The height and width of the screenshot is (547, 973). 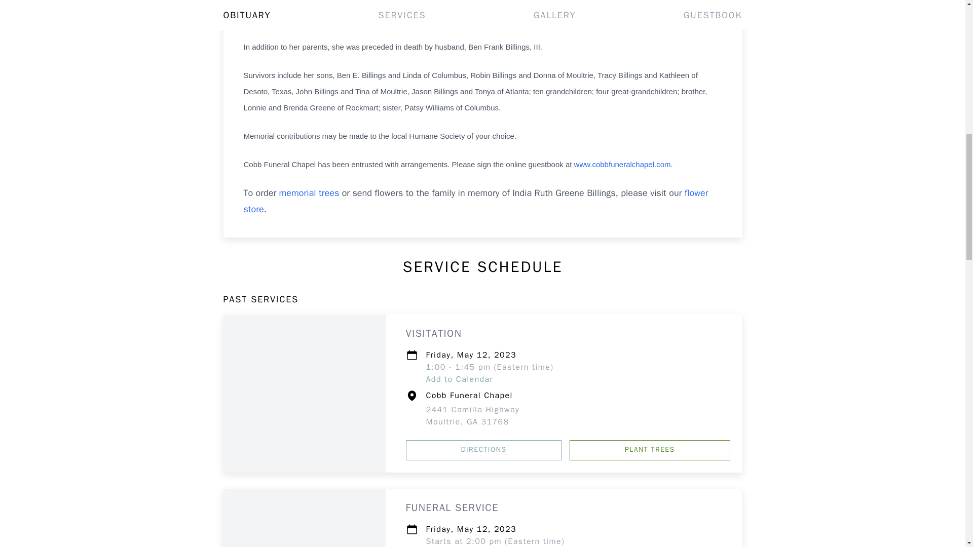 I want to click on PLANT TREES, so click(x=650, y=450).